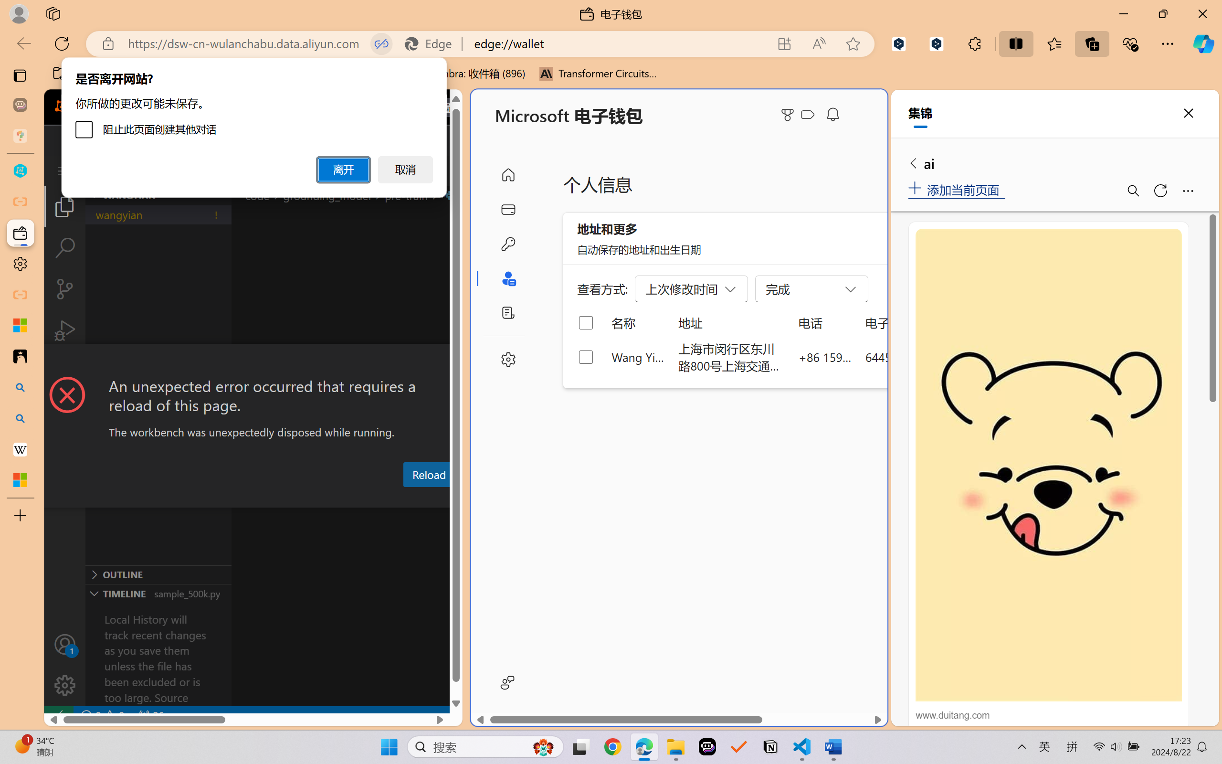 The width and height of the screenshot is (1222, 764). I want to click on Debug Console (Ctrl+Shift+Y), so click(408, 498).